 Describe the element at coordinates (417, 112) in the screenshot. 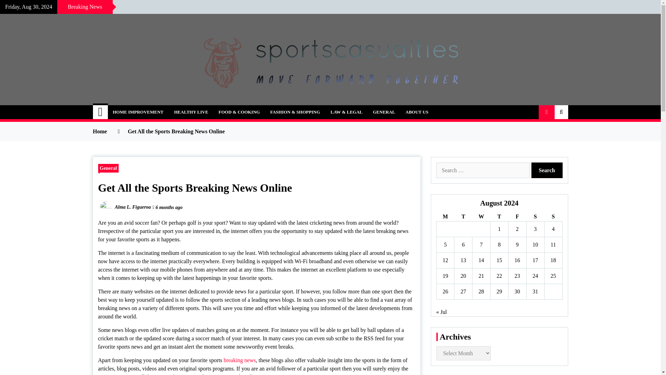

I see `ABOUT US` at that location.